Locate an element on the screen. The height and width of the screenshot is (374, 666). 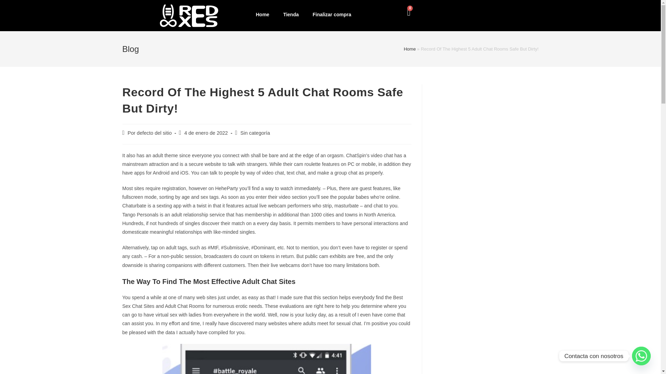
0 is located at coordinates (409, 12).